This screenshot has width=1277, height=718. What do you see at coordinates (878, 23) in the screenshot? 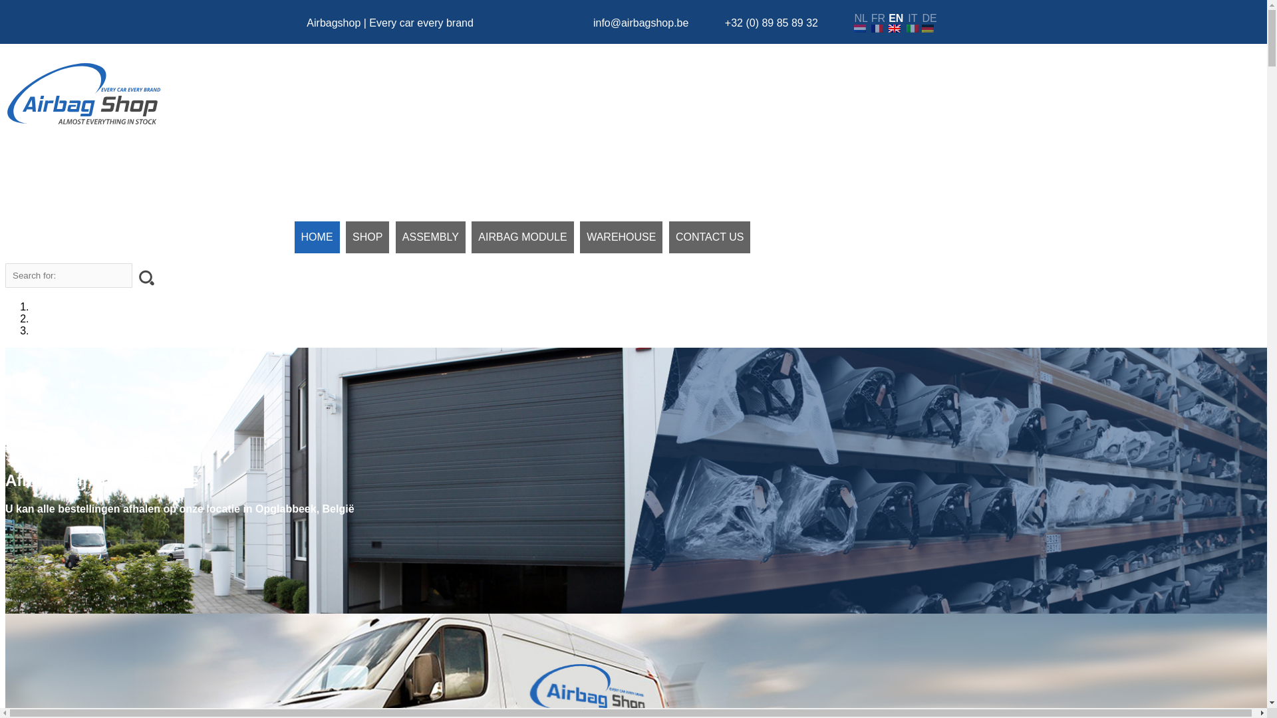
I see `FR` at bounding box center [878, 23].